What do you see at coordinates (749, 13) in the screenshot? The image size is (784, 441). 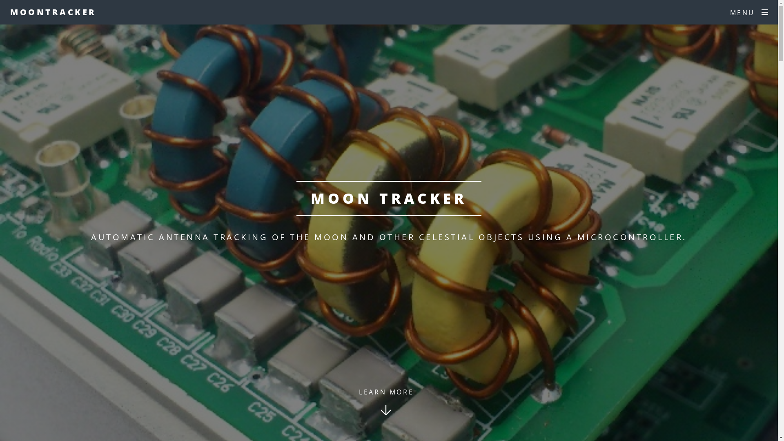 I see `MENU` at bounding box center [749, 13].